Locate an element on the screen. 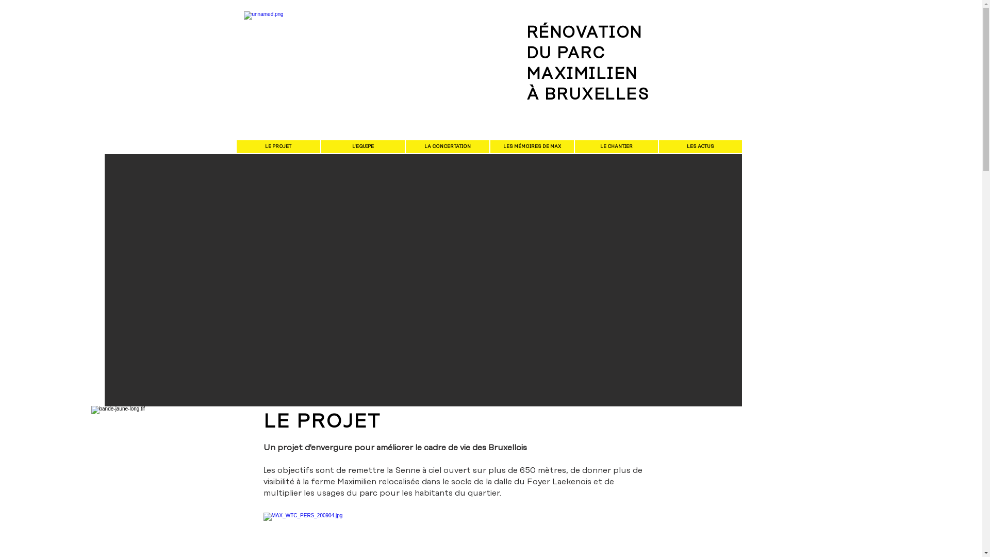 The height and width of the screenshot is (557, 990). LES ACTUS is located at coordinates (700, 146).